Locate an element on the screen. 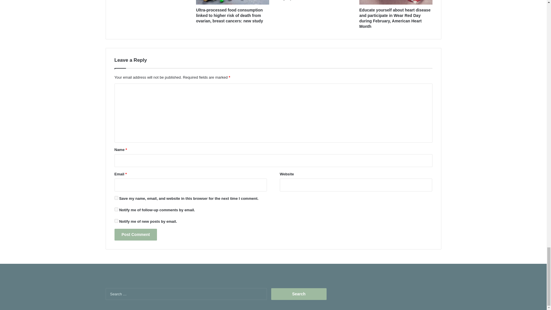 This screenshot has width=551, height=310. Search is located at coordinates (299, 294).